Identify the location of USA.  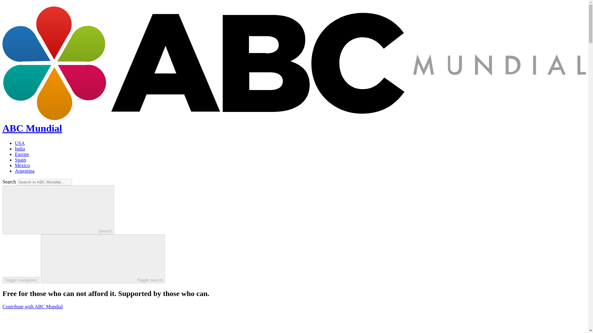
(20, 143).